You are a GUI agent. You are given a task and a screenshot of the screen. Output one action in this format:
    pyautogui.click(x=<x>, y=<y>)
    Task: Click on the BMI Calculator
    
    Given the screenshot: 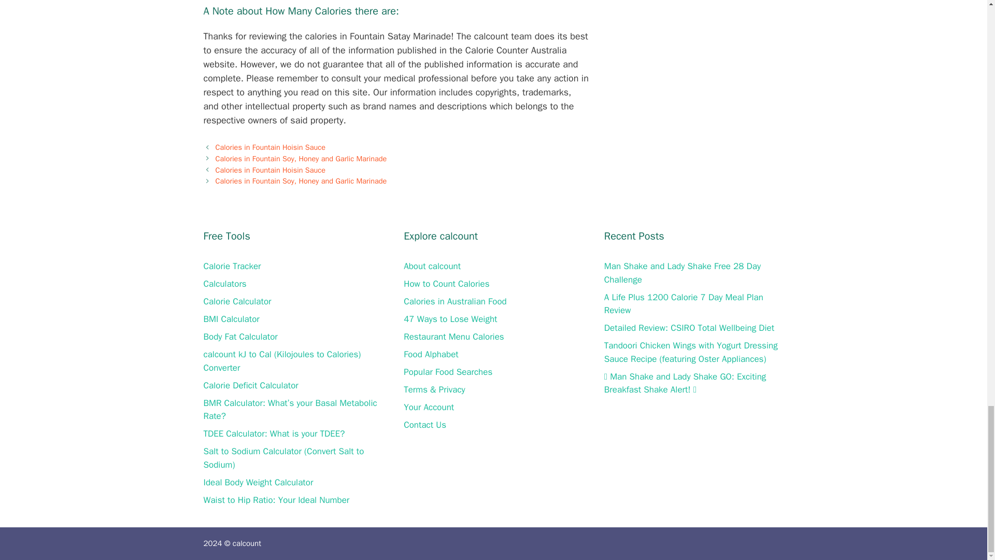 What is the action you would take?
    pyautogui.click(x=231, y=319)
    